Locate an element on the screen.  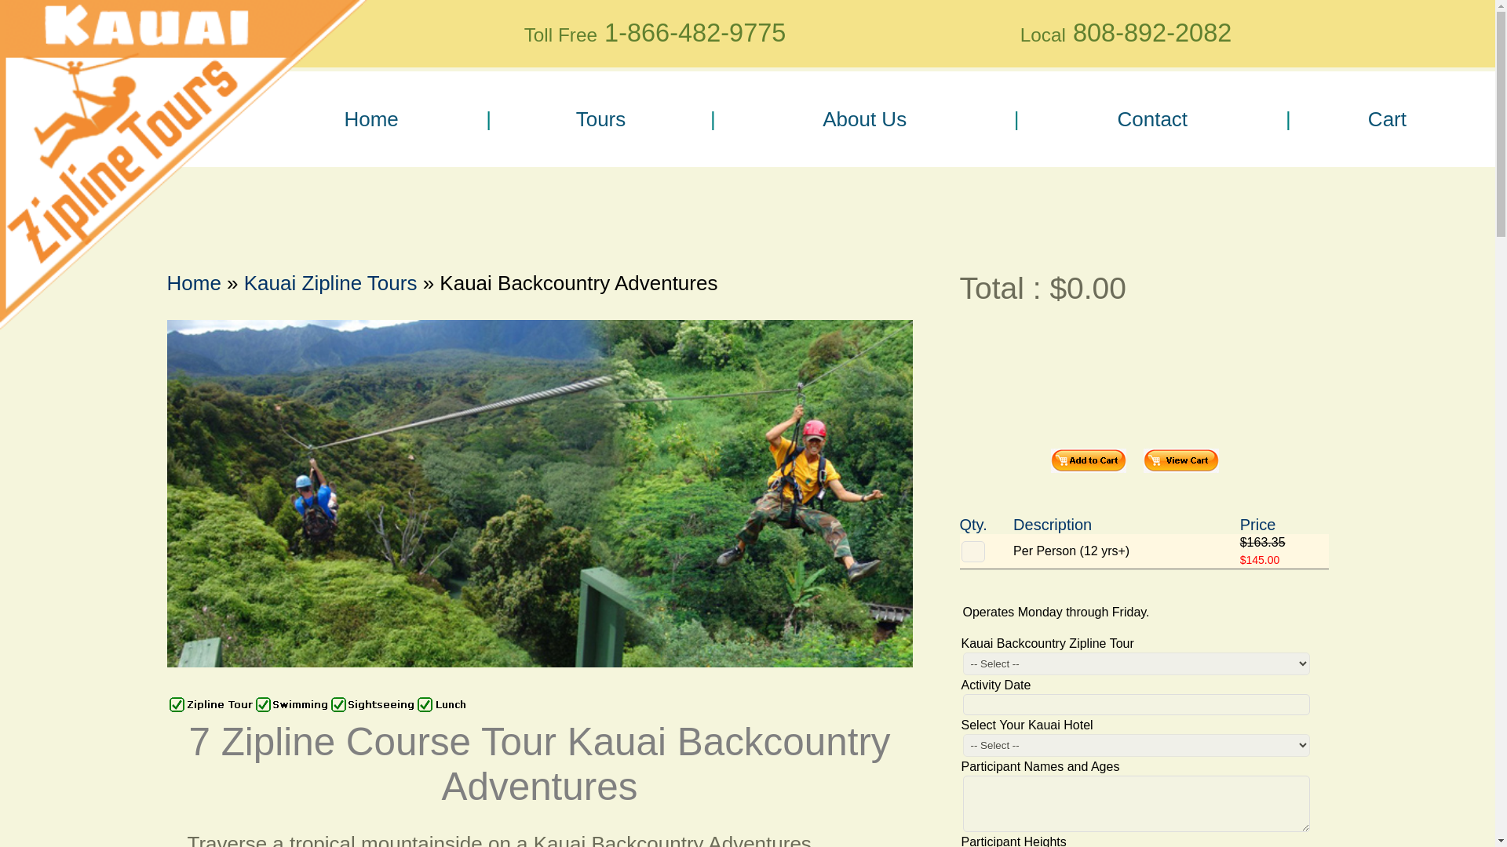
Kauai Zipline Tours is located at coordinates (330, 282).